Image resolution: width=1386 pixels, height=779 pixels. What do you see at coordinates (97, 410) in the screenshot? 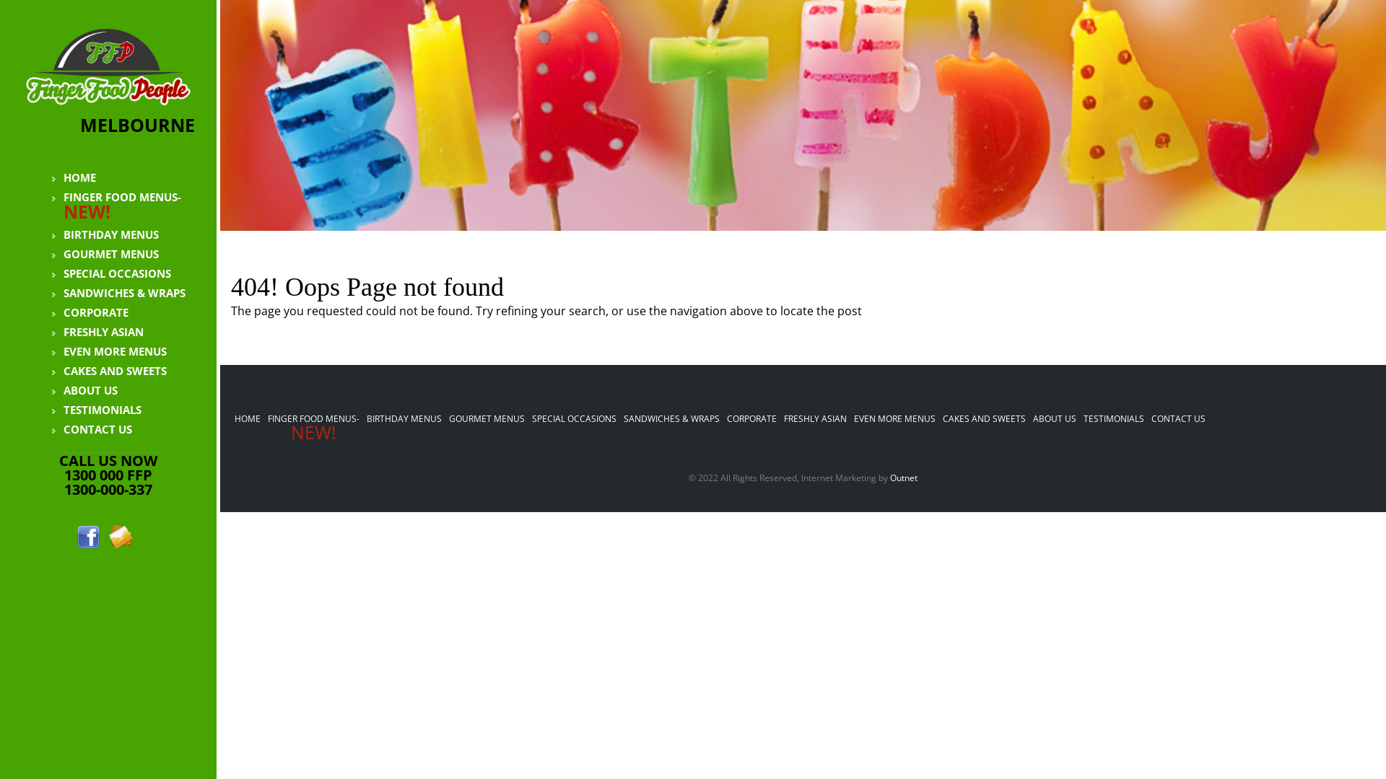
I see `TESTIMONIALS` at bounding box center [97, 410].